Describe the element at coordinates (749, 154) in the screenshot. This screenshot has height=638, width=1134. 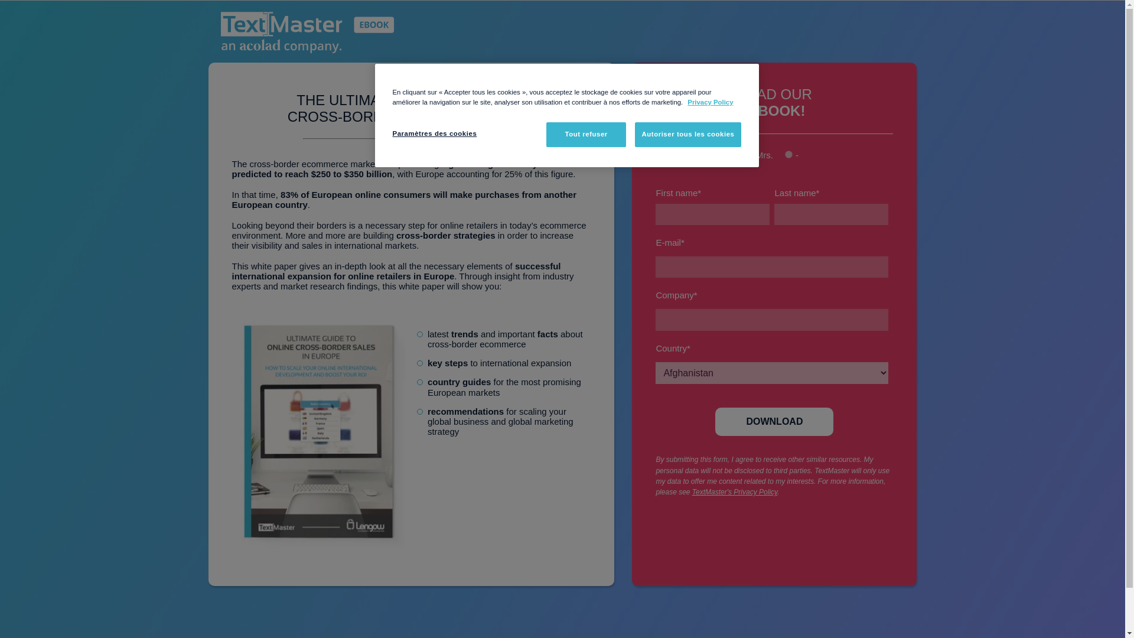
I see `Mrs.` at that location.